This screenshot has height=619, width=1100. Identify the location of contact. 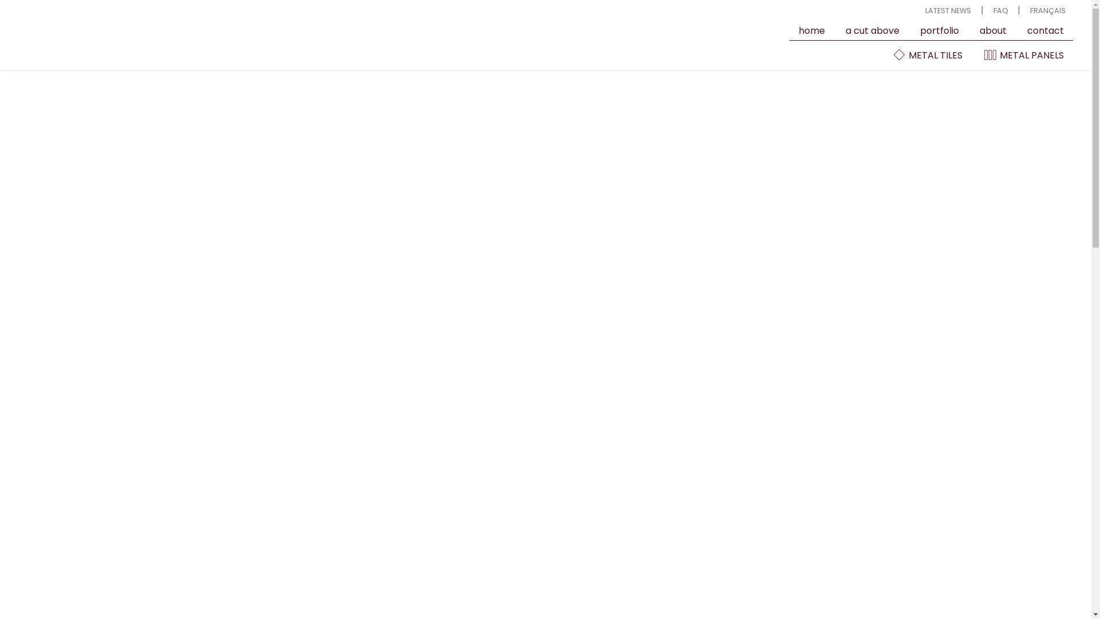
(1046, 31).